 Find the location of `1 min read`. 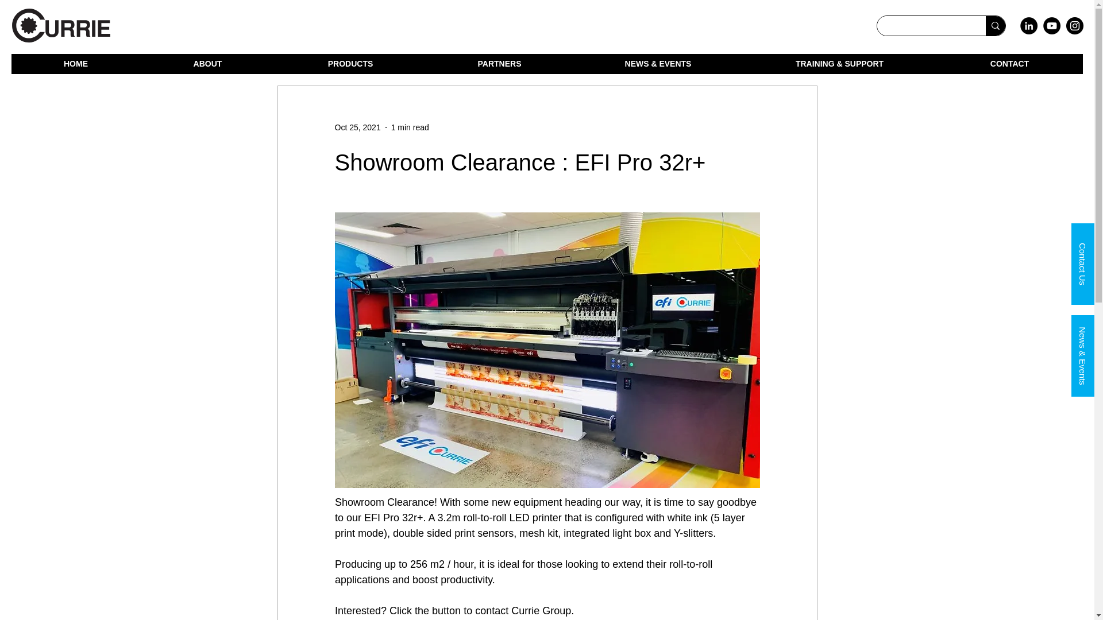

1 min read is located at coordinates (410, 127).